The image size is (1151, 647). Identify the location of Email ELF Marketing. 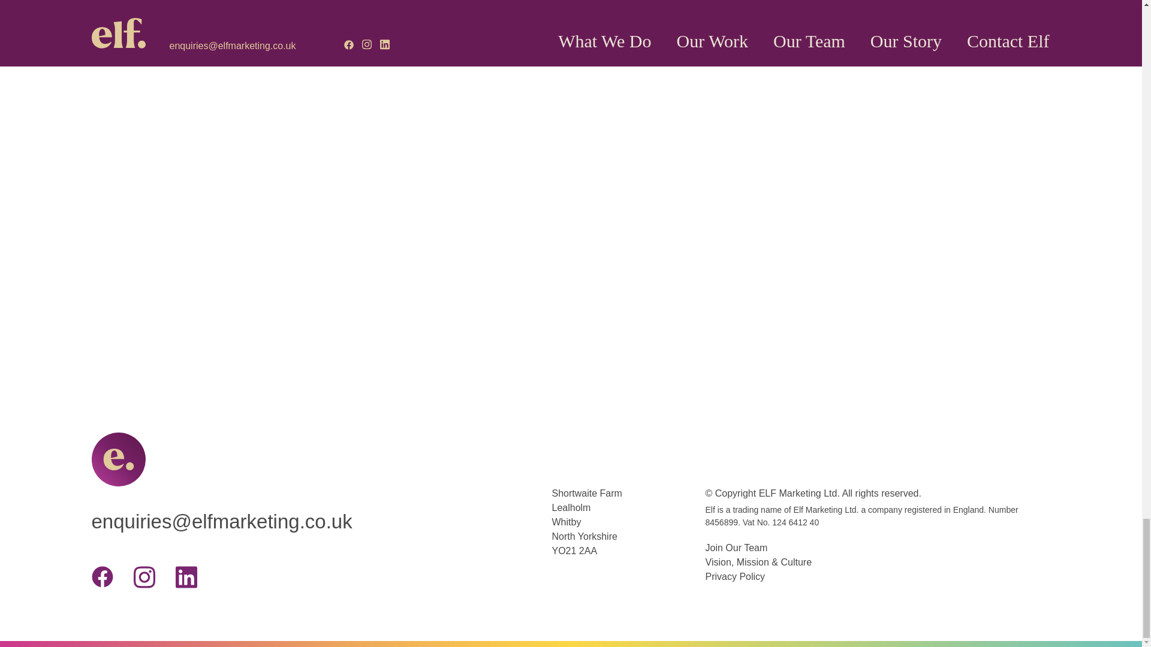
(321, 525).